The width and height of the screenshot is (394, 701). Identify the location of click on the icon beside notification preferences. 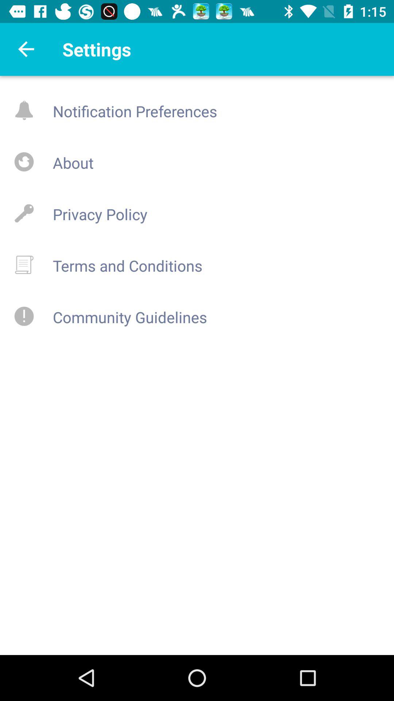
(24, 110).